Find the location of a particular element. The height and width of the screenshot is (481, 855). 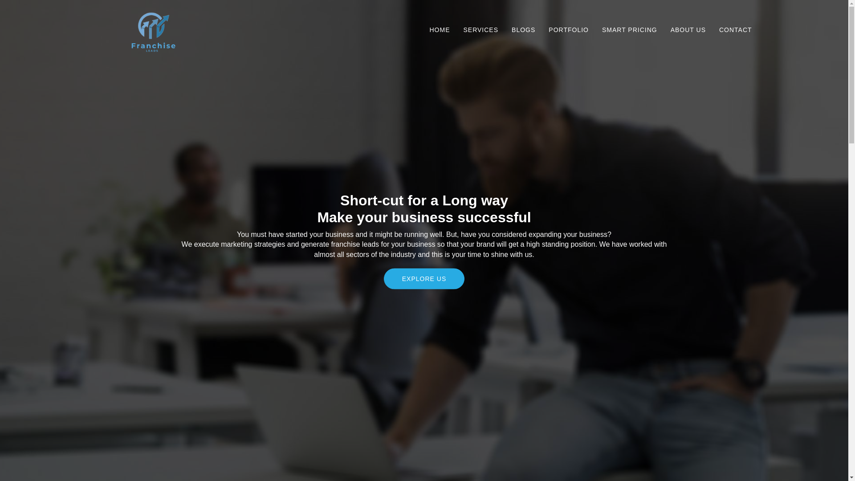

ABOUT US is located at coordinates (688, 29).